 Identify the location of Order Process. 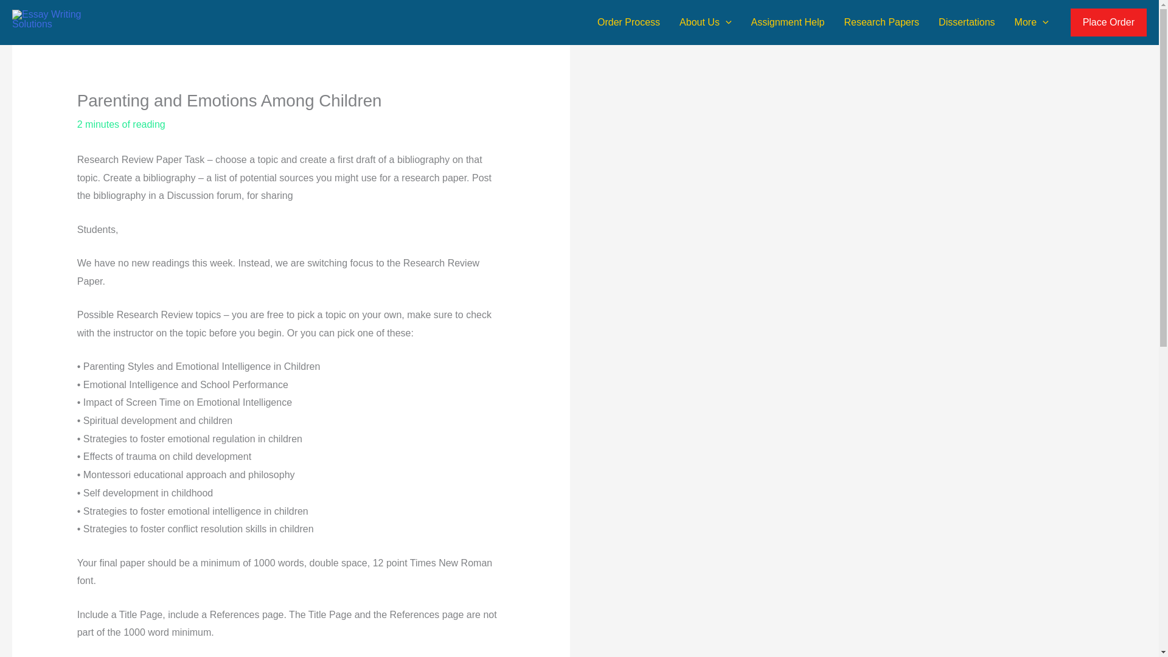
(628, 22).